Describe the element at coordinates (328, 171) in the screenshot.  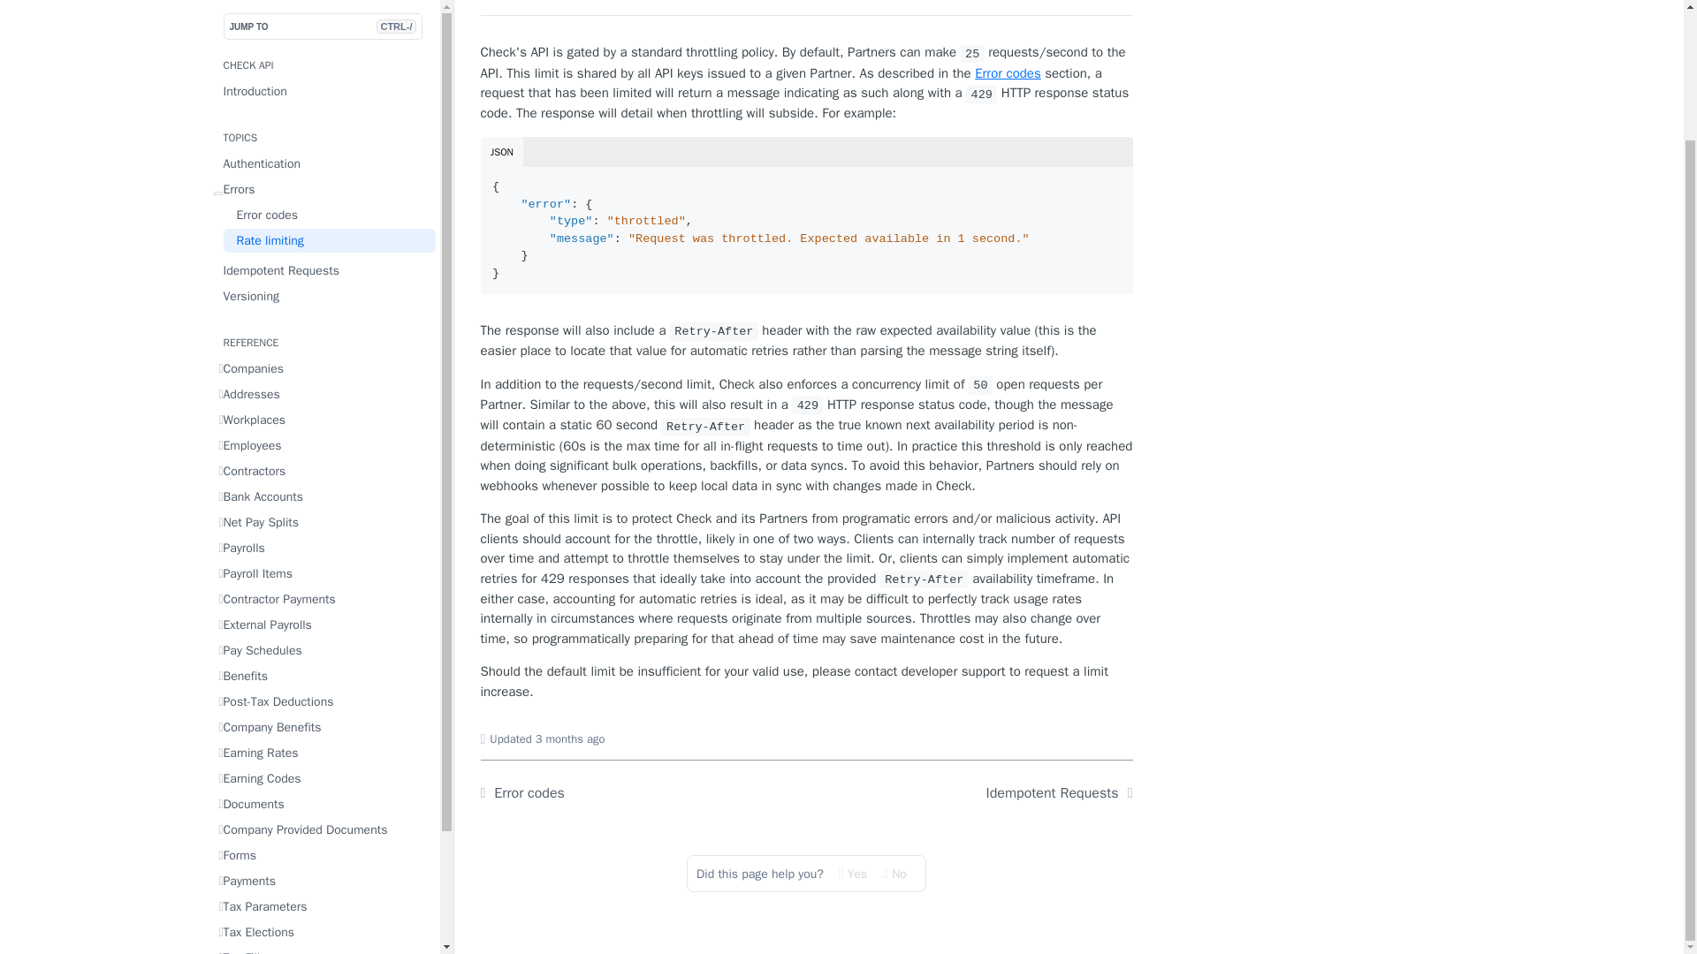
I see `Rate limiting` at that location.